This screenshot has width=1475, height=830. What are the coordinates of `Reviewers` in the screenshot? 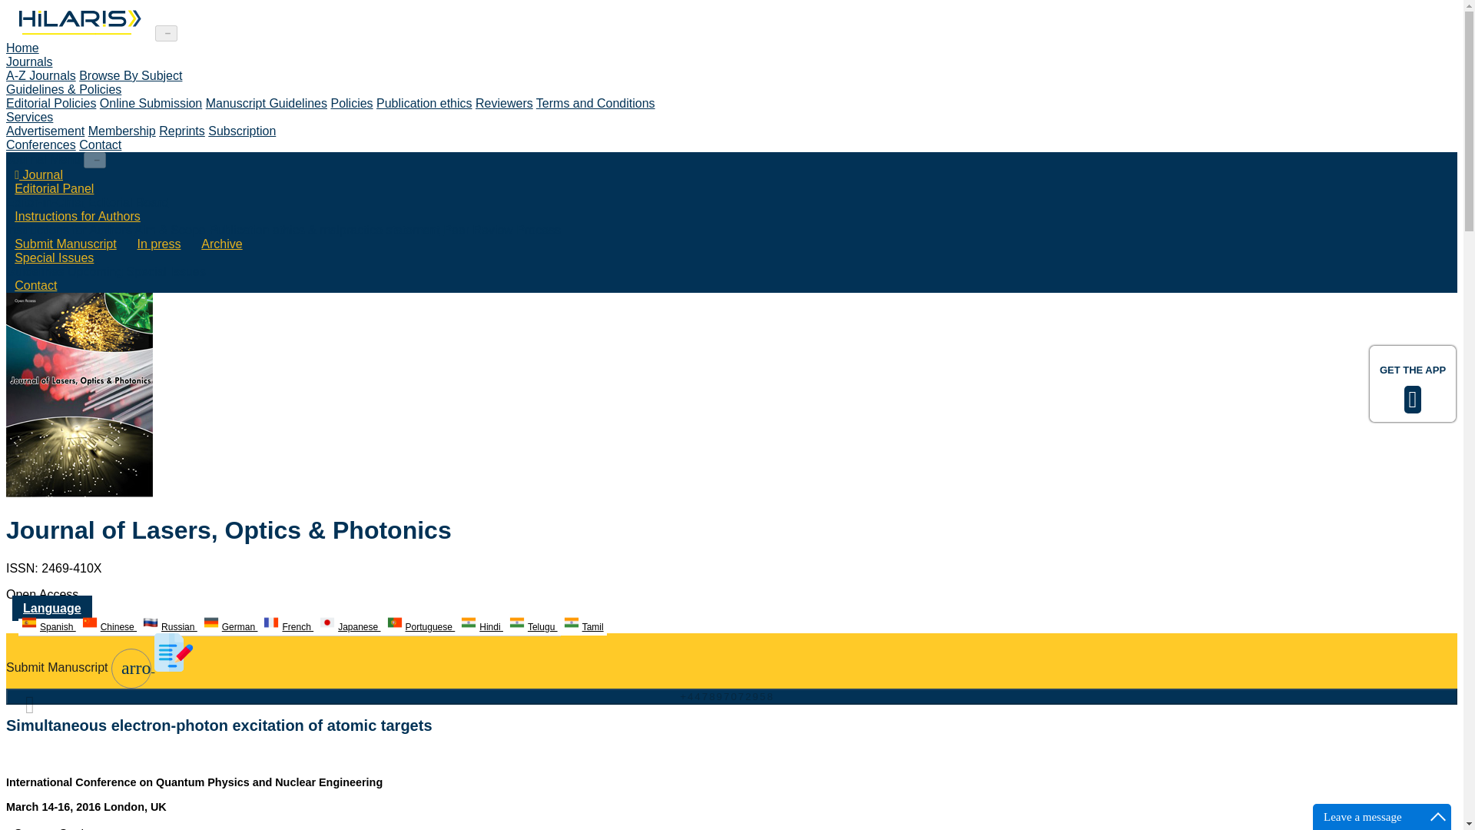 It's located at (504, 103).